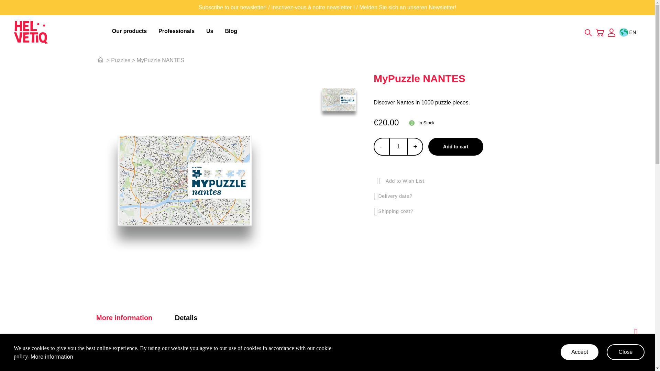 The image size is (660, 371). What do you see at coordinates (456, 146) in the screenshot?
I see `Add to cart` at bounding box center [456, 146].